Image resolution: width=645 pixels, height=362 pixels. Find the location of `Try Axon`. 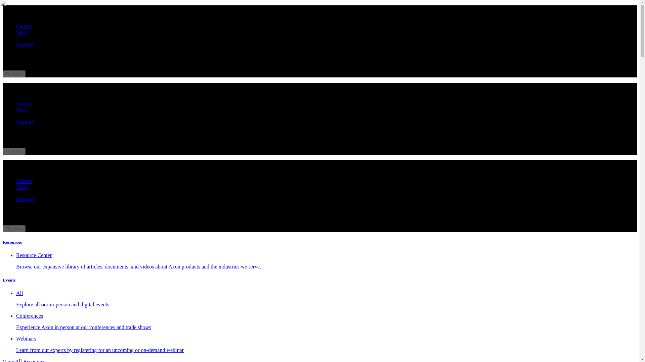

Try Axon is located at coordinates (14, 151).